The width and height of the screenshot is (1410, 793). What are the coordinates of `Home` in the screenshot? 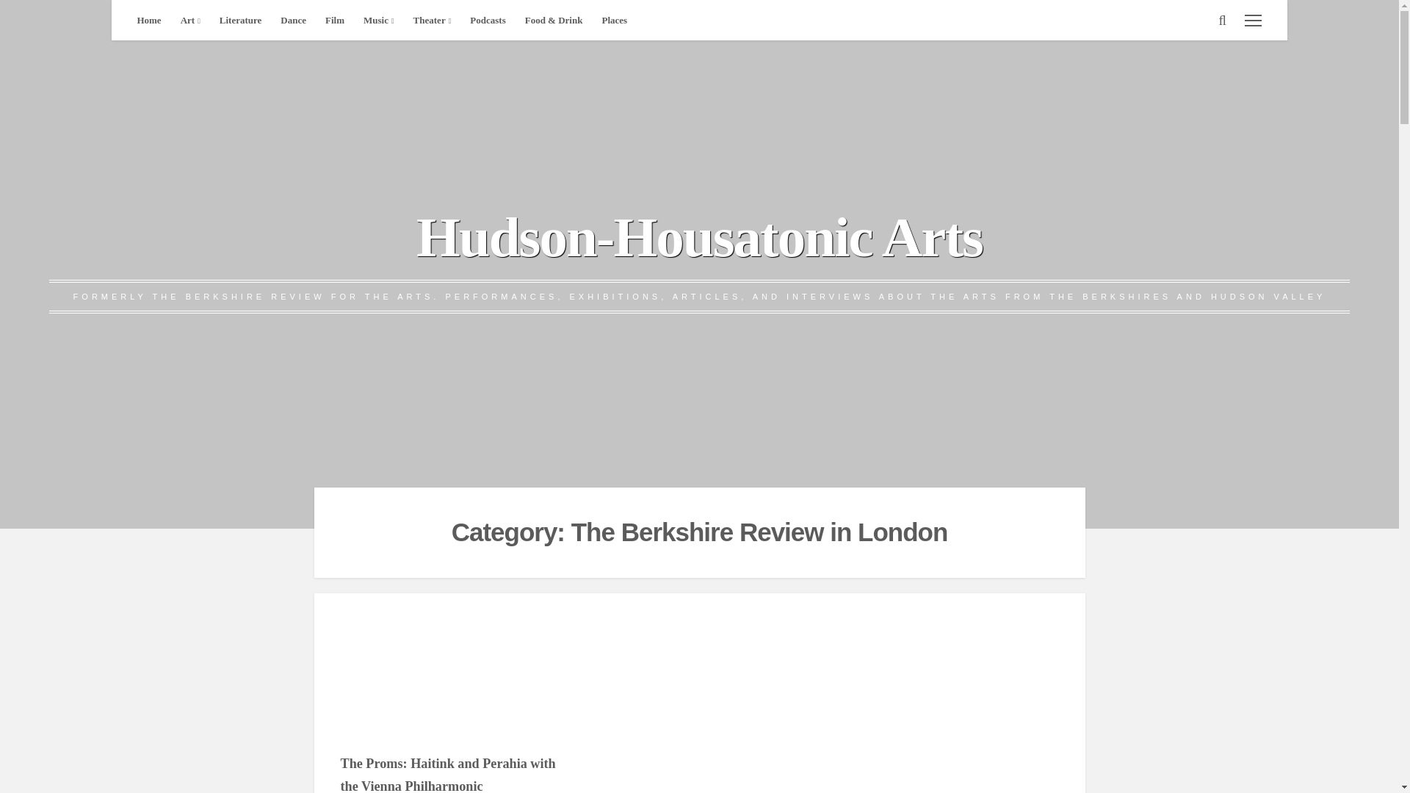 It's located at (148, 21).